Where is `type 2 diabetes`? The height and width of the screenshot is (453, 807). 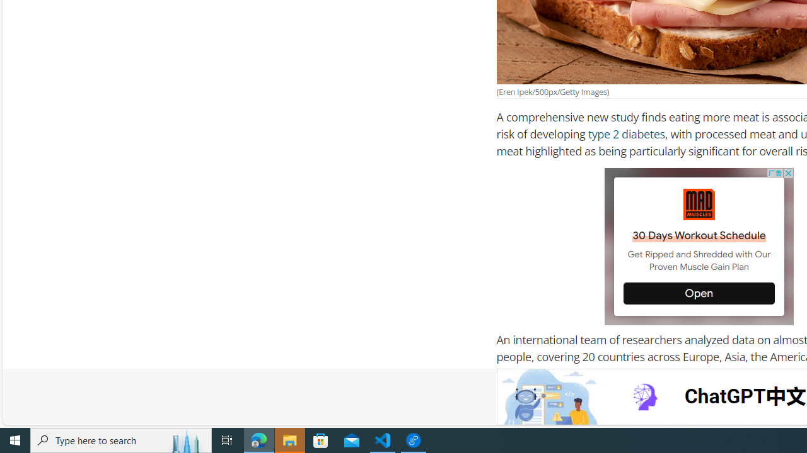
type 2 diabetes is located at coordinates (625, 134).